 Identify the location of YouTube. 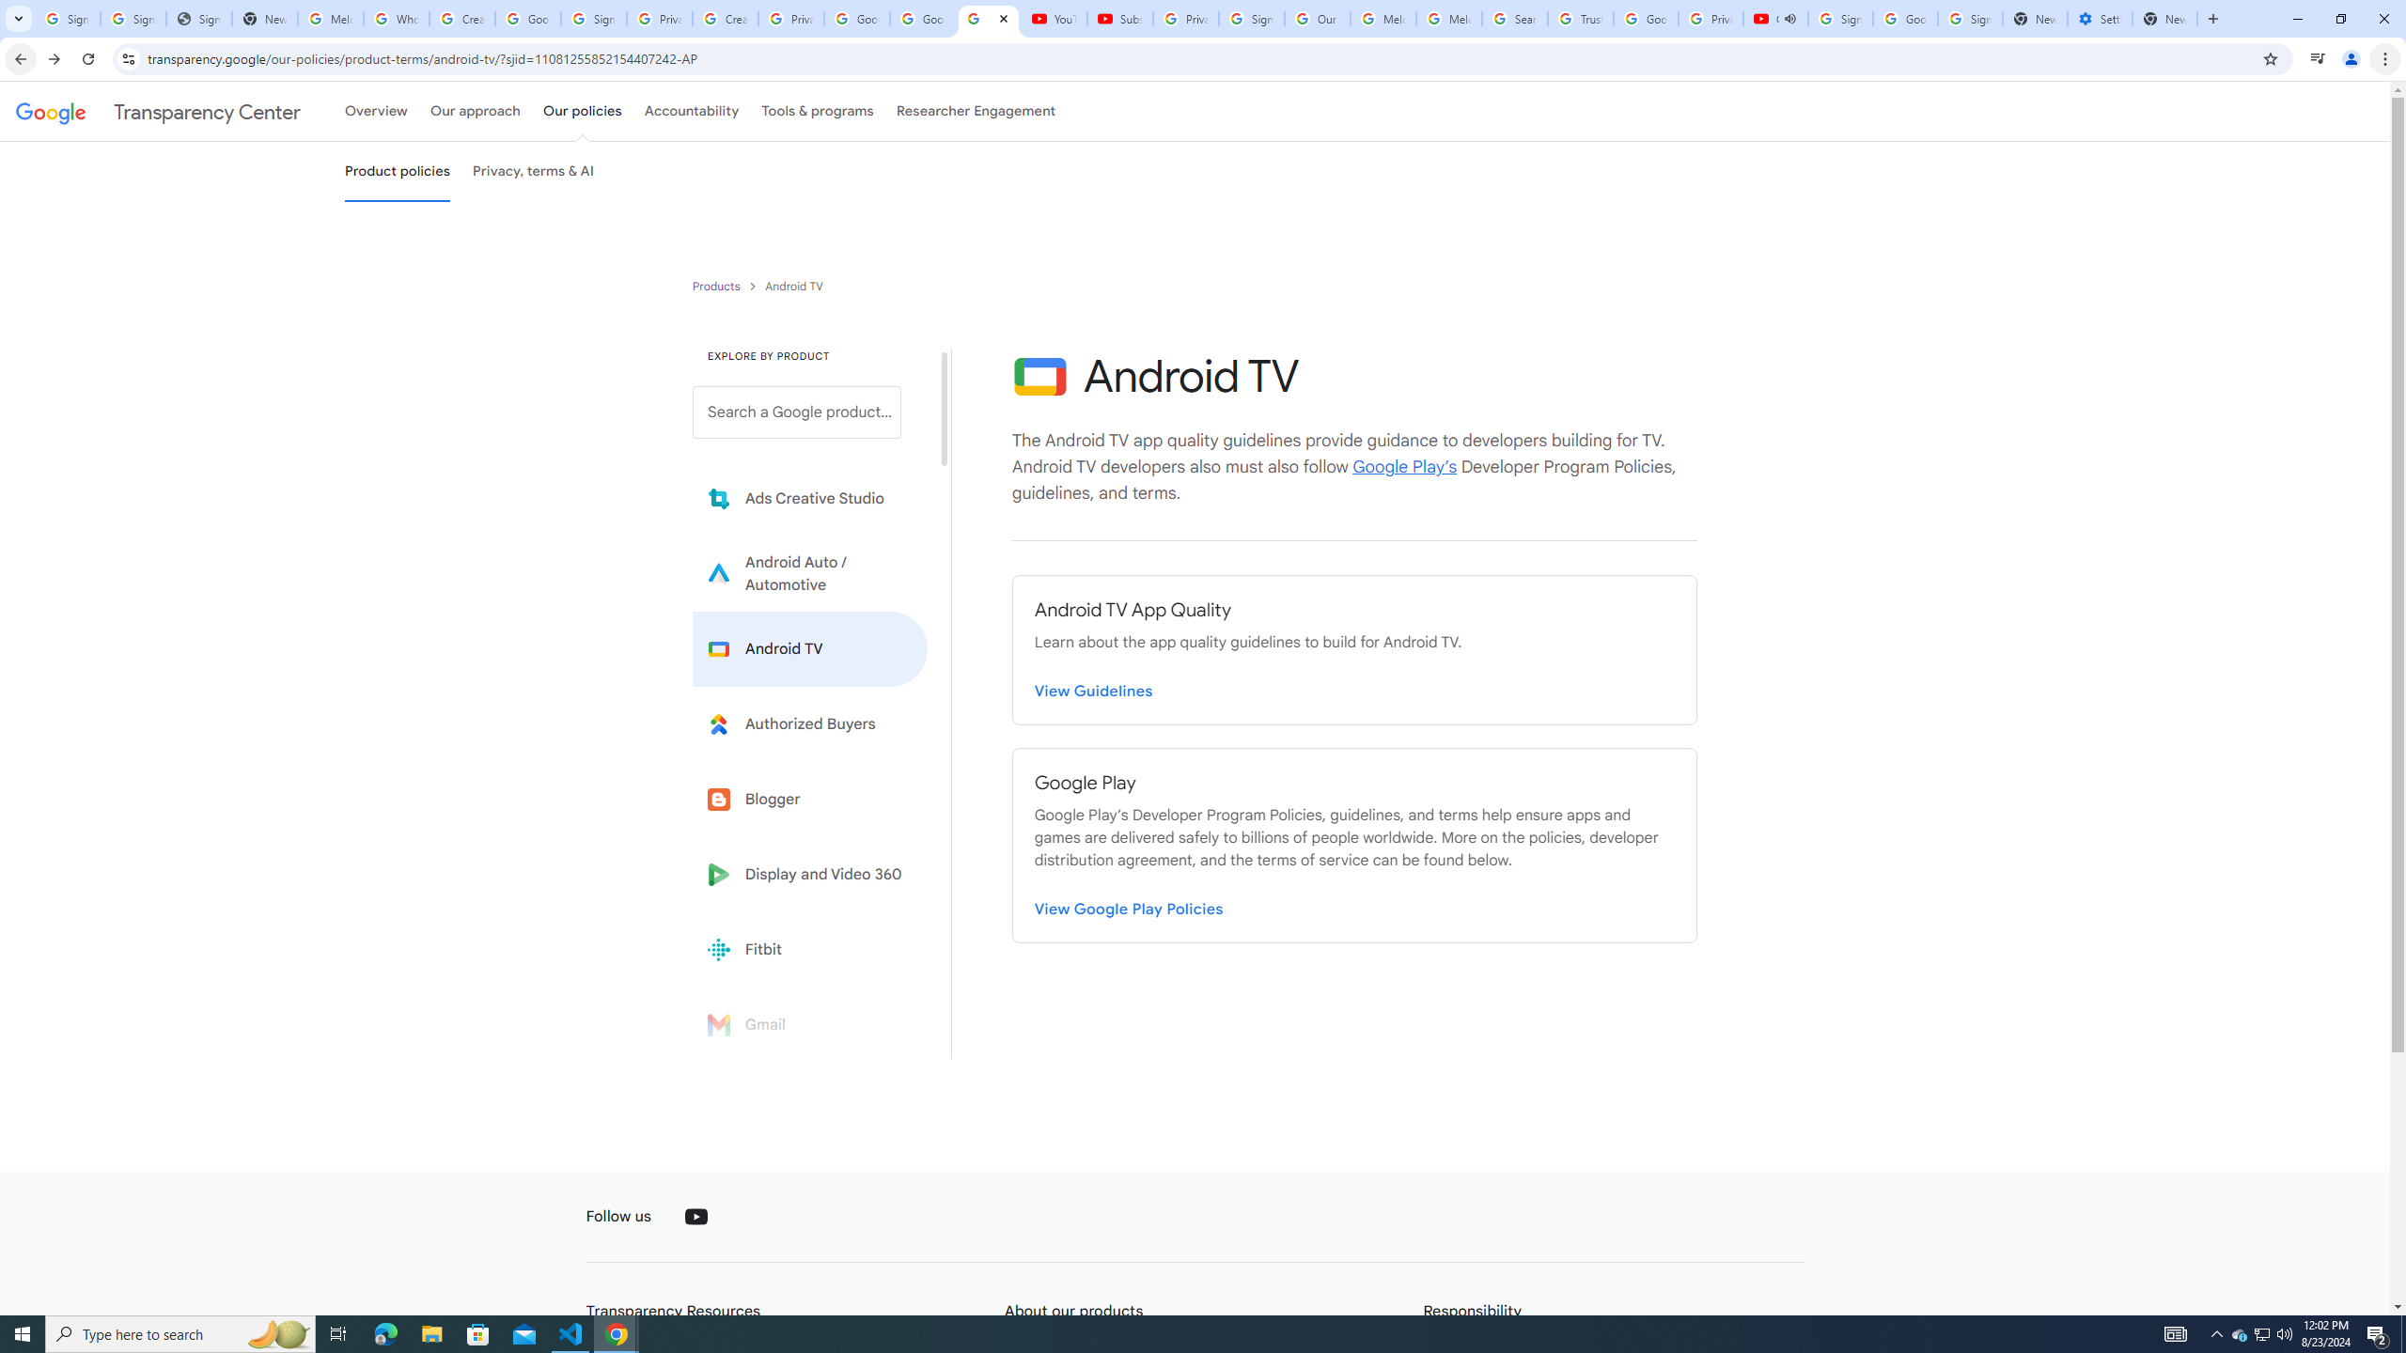
(1053, 19).